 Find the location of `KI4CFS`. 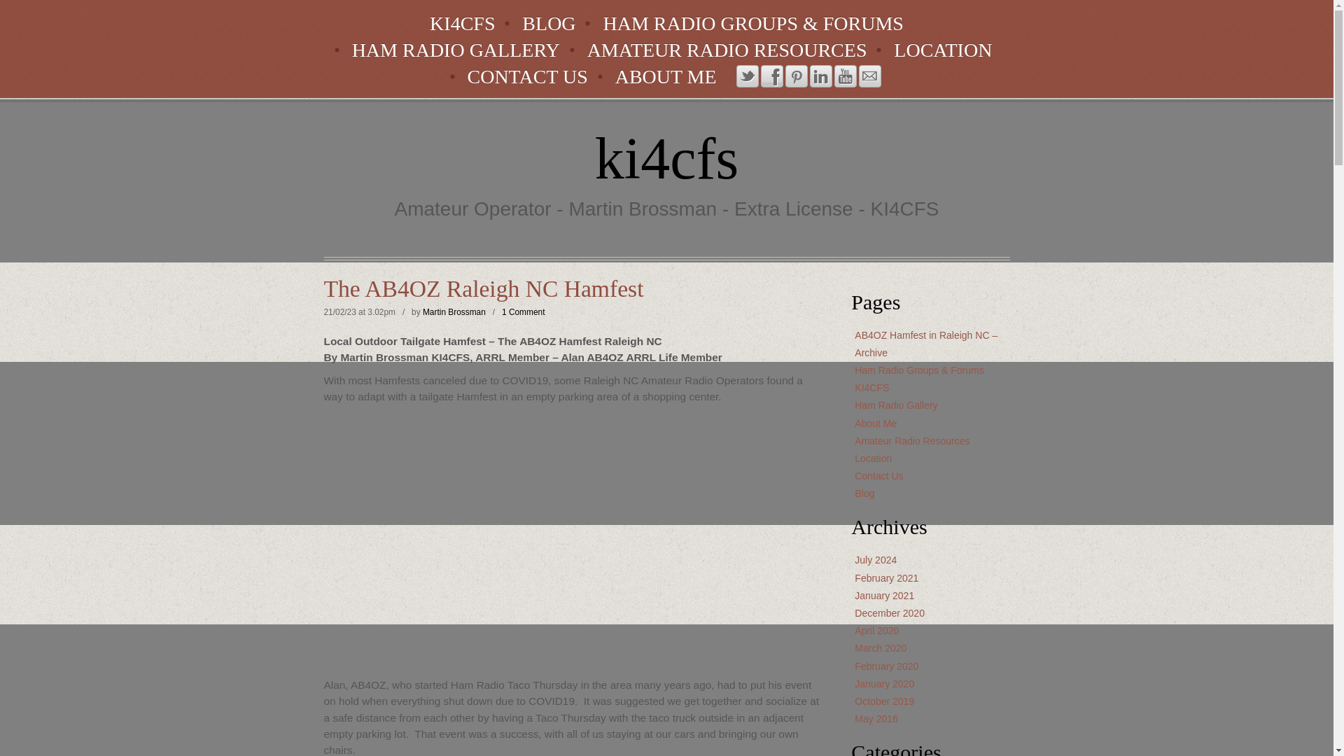

KI4CFS is located at coordinates (462, 24).